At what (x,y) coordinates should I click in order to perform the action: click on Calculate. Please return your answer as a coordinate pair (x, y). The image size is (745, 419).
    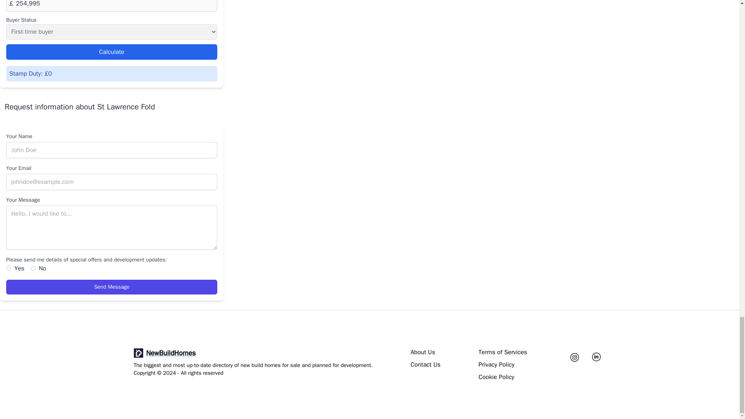
    Looking at the image, I should click on (112, 52).